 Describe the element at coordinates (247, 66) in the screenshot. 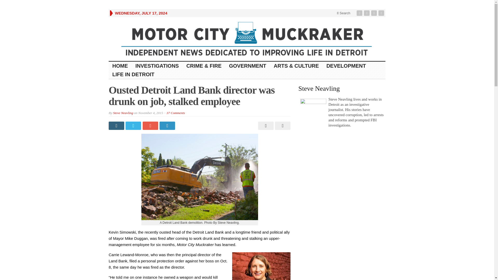

I see `GOVERNMENT` at that location.